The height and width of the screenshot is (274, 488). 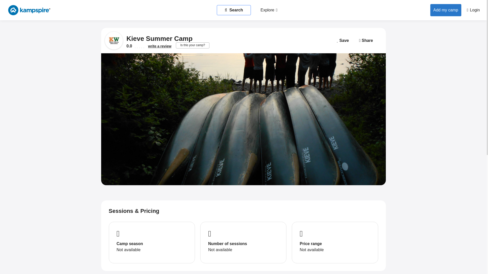 I want to click on Add my camp, so click(x=446, y=10).